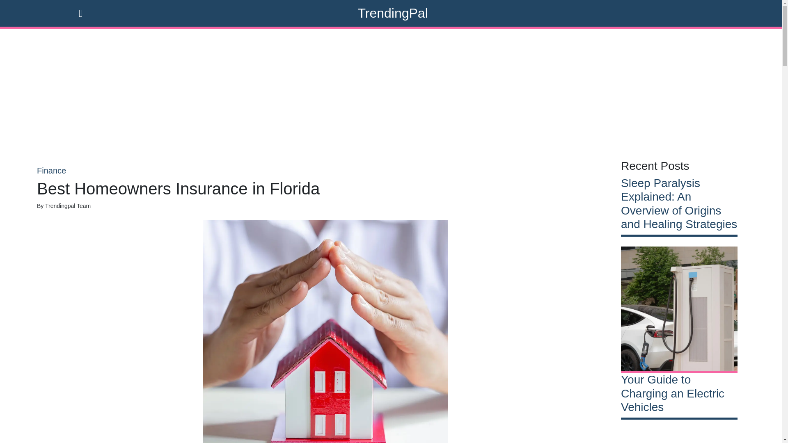 The image size is (788, 443). I want to click on Finance, so click(325, 170).